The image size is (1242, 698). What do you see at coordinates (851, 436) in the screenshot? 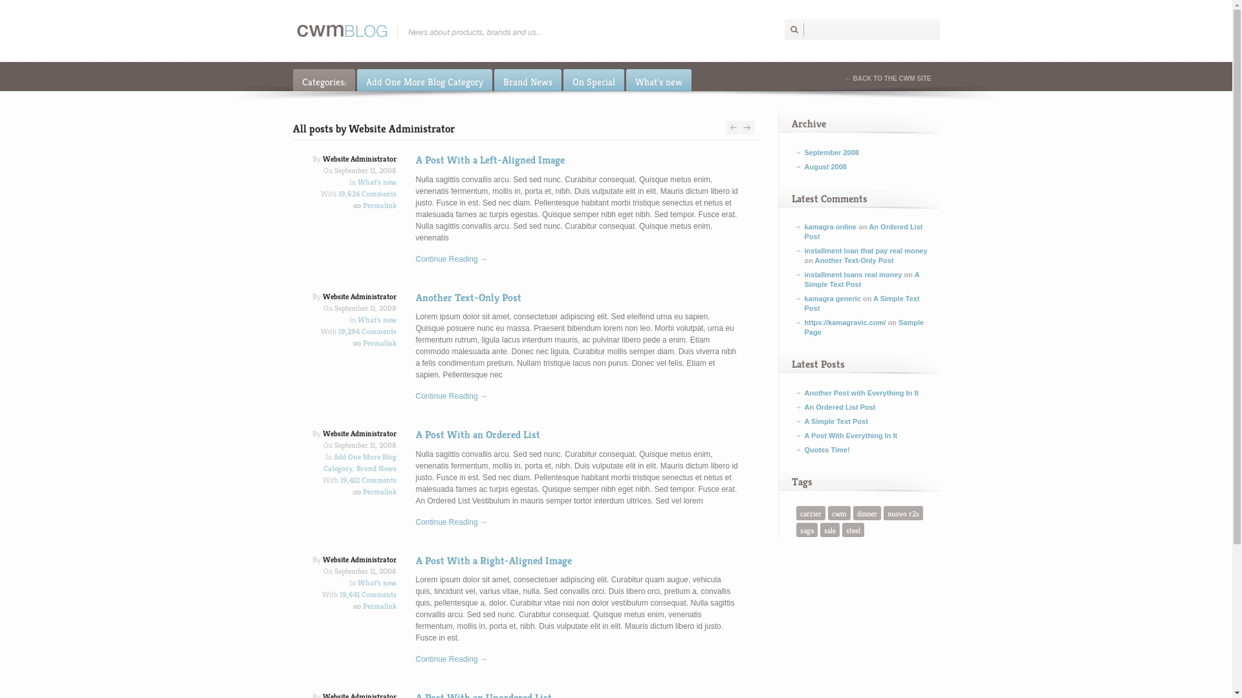
I see `A Post With Everything In It` at bounding box center [851, 436].